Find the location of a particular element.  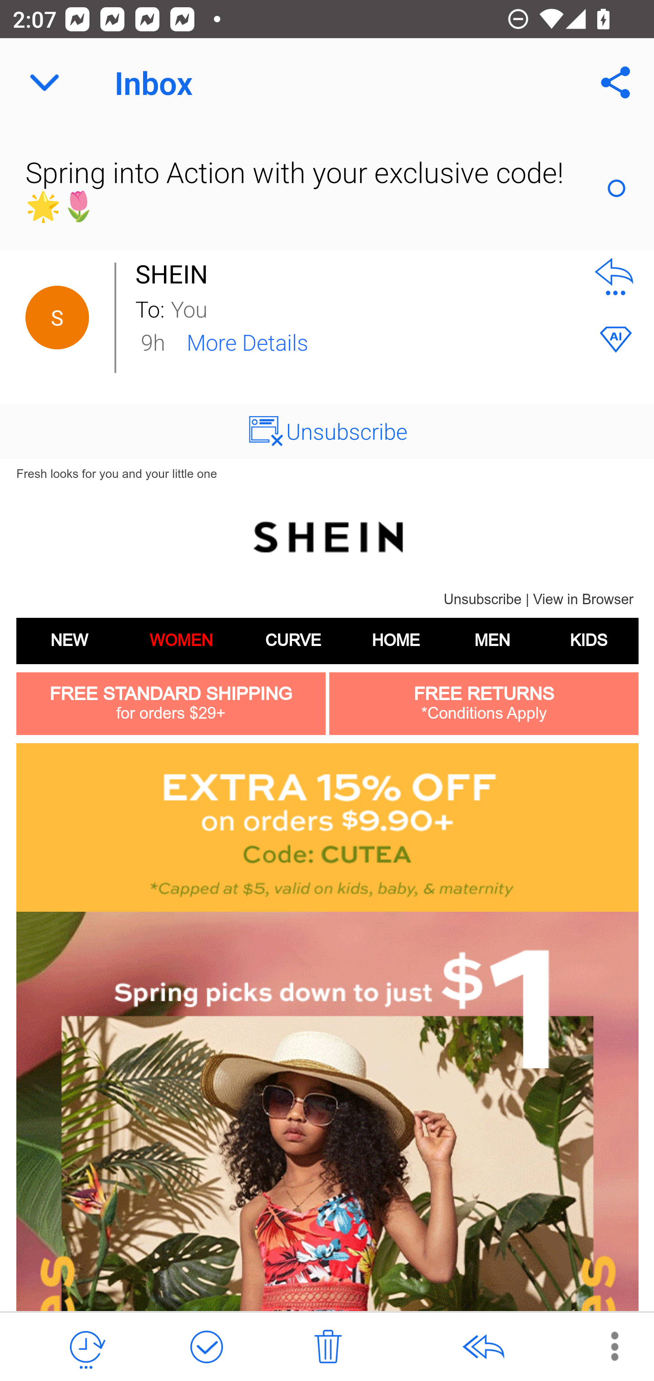

Navigate up is located at coordinates (45, 83).